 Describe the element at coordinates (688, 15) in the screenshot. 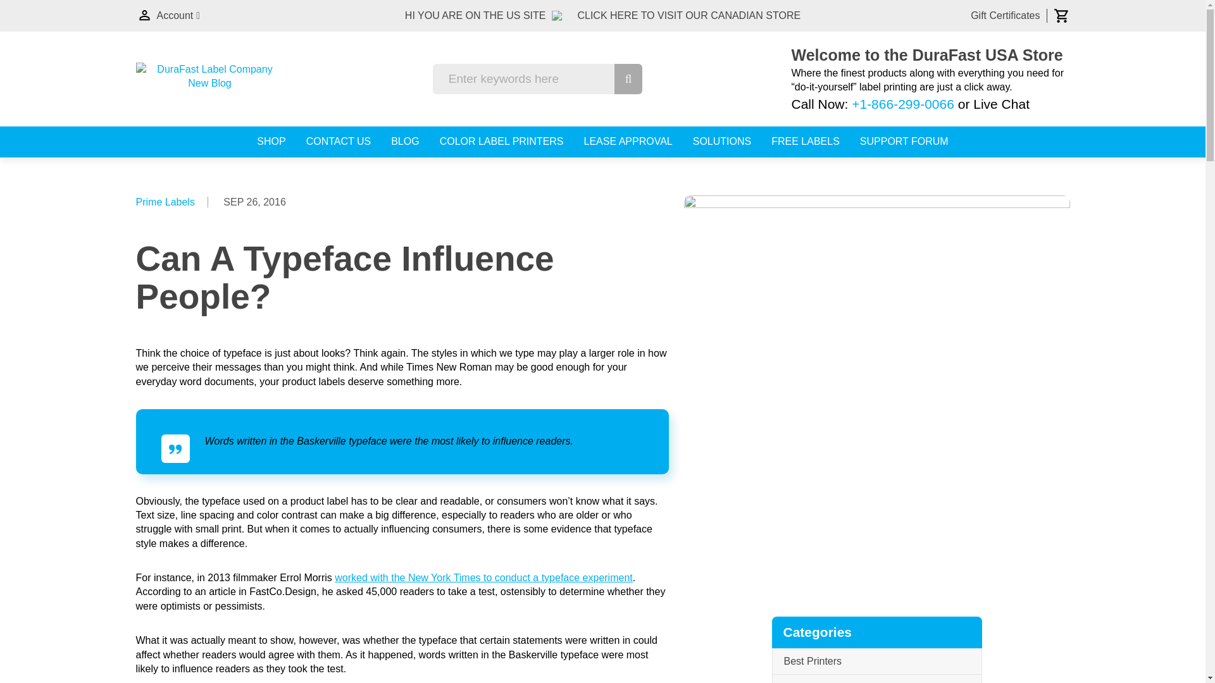

I see `CLICK HERE TO VISIT OUR CANADIAN STORE` at that location.